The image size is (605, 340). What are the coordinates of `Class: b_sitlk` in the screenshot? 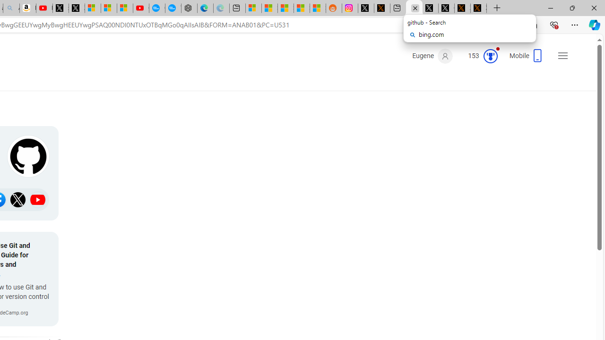 It's located at (38, 199).